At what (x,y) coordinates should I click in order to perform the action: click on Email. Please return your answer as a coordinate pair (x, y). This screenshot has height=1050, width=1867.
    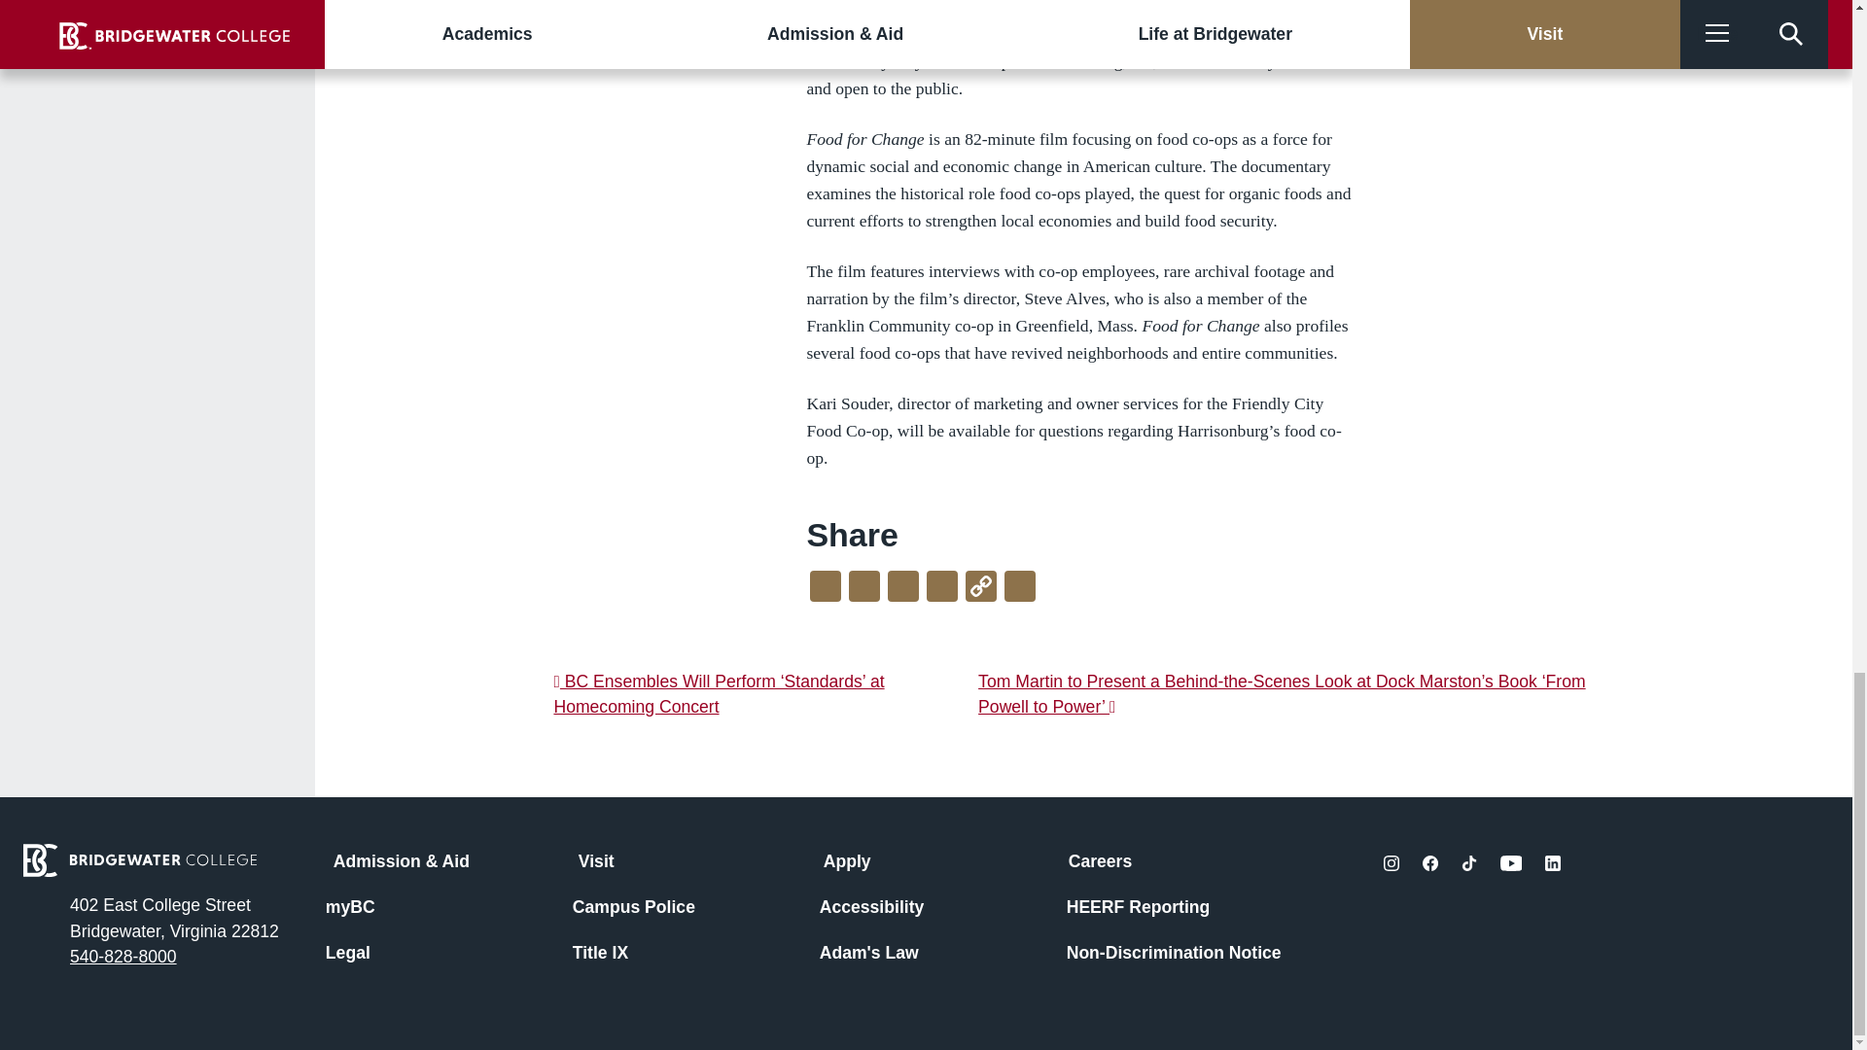
    Looking at the image, I should click on (1020, 589).